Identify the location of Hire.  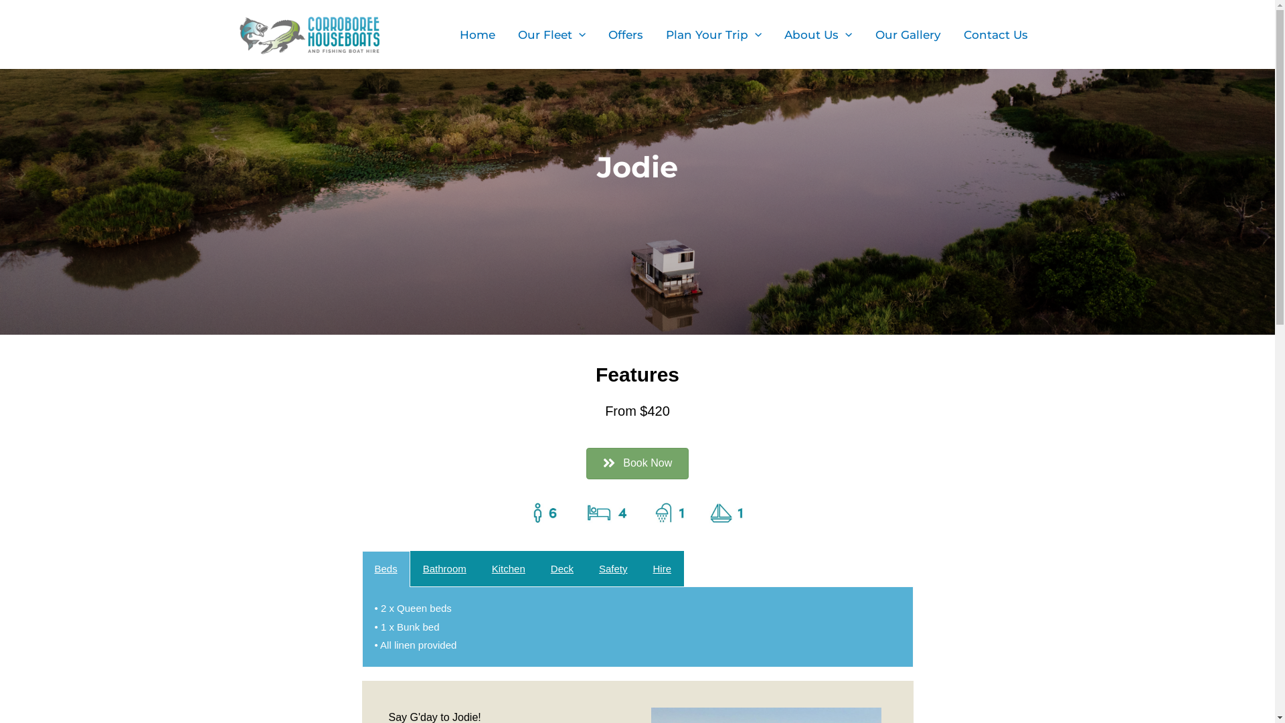
(663, 569).